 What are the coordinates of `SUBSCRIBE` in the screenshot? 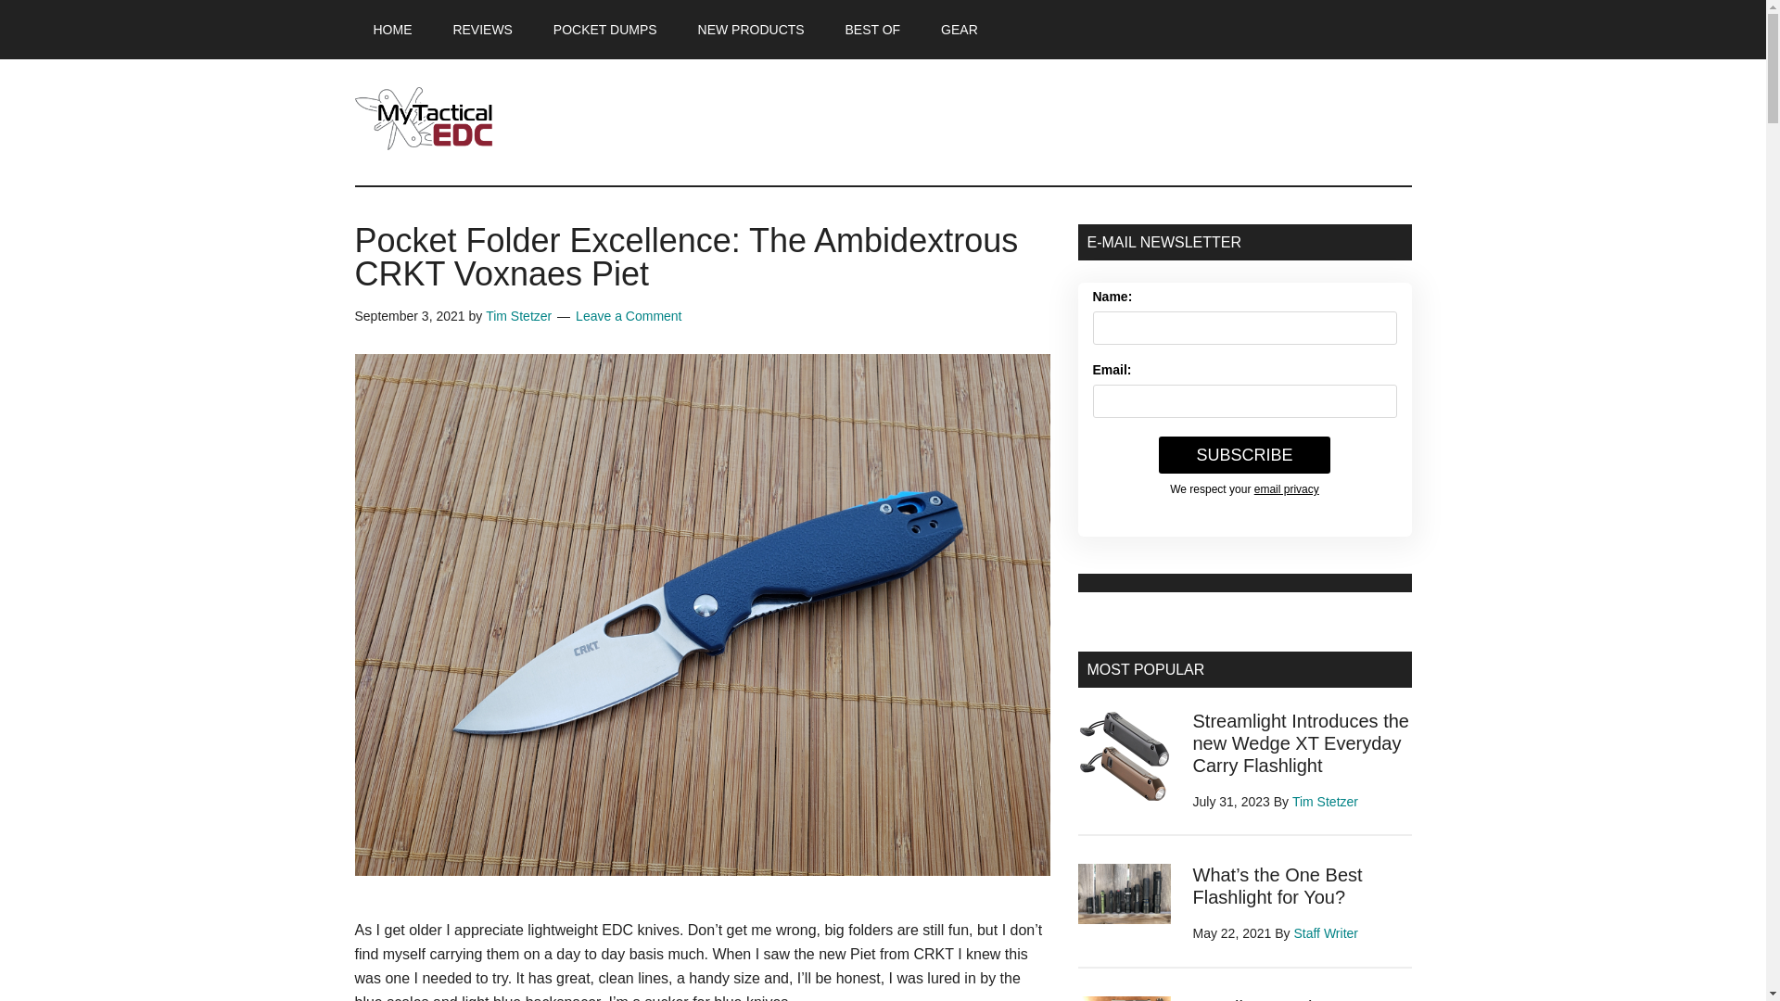 It's located at (1244, 454).